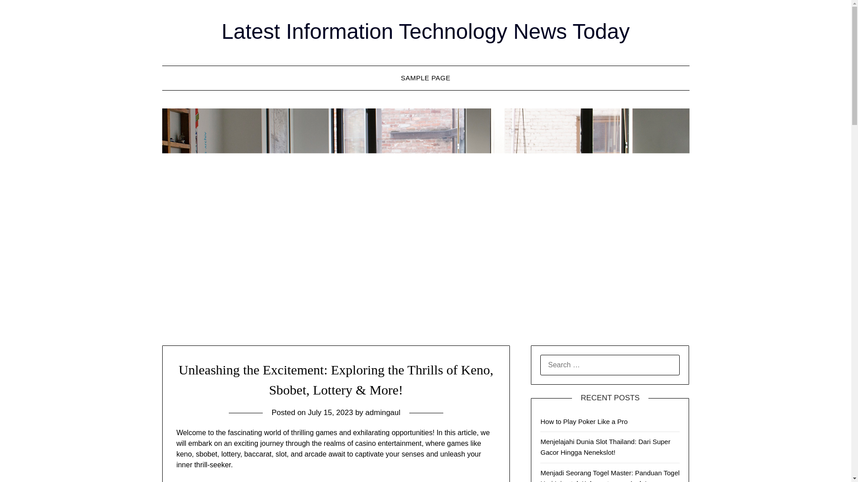 This screenshot has width=858, height=482. I want to click on Latest Information Technology News Today, so click(425, 31).